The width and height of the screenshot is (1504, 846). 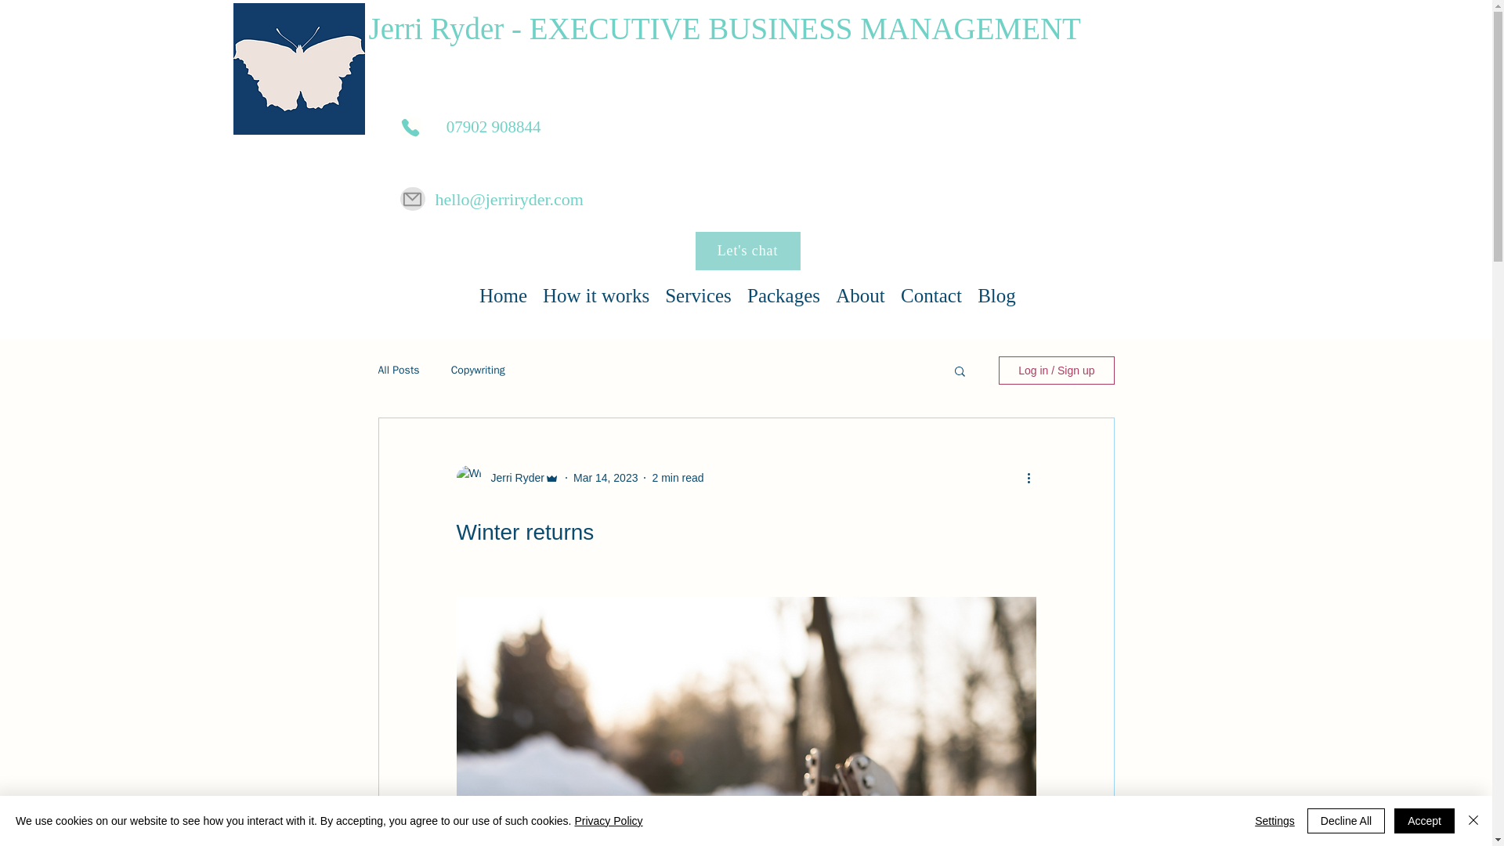 What do you see at coordinates (860, 290) in the screenshot?
I see `About` at bounding box center [860, 290].